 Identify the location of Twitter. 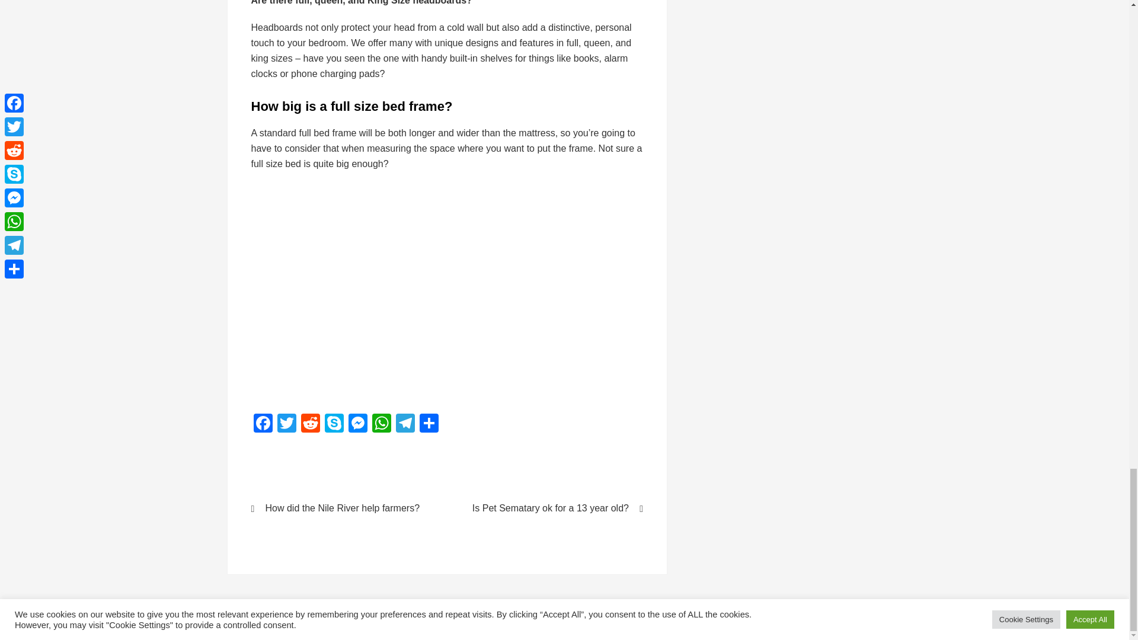
(287, 424).